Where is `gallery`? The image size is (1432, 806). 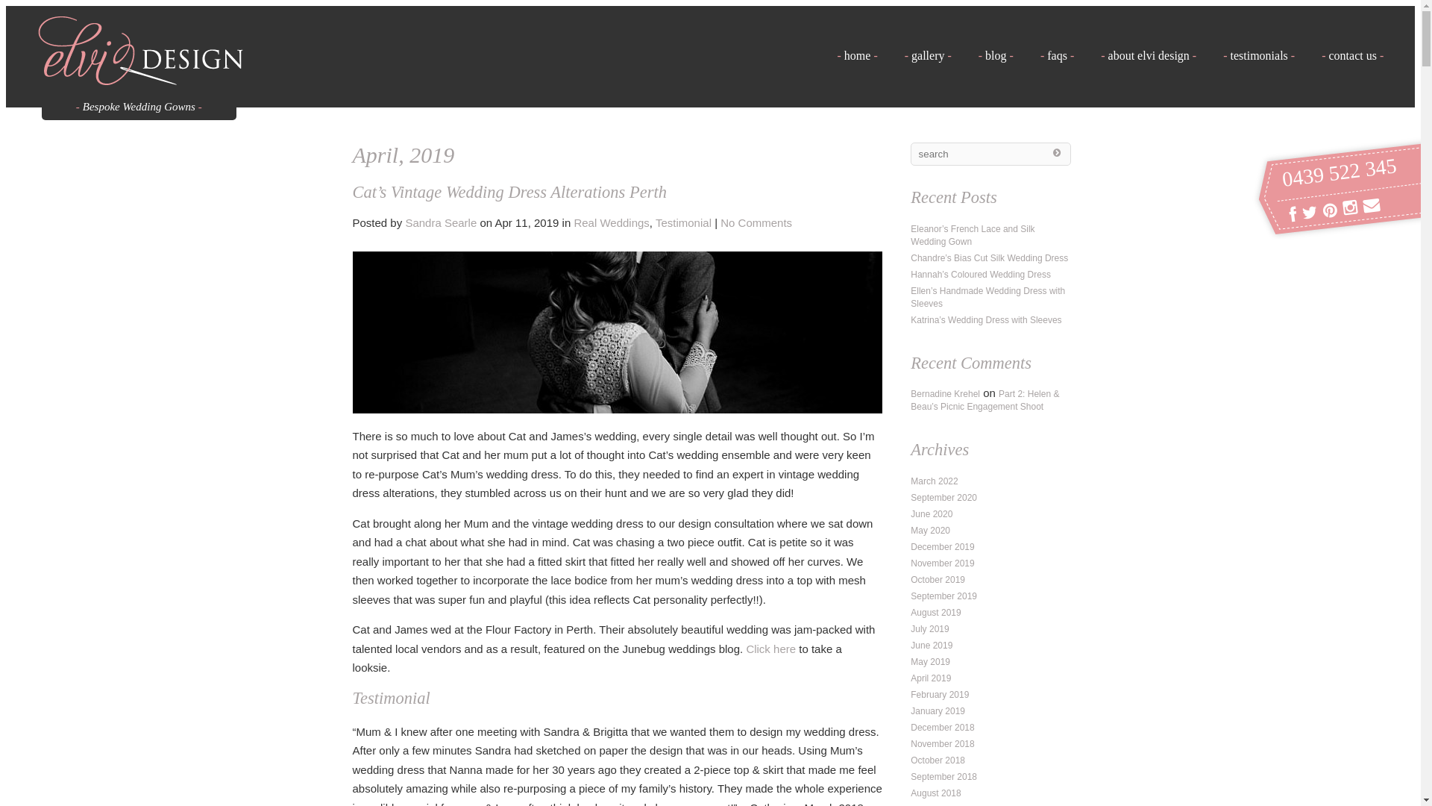 gallery is located at coordinates (928, 55).